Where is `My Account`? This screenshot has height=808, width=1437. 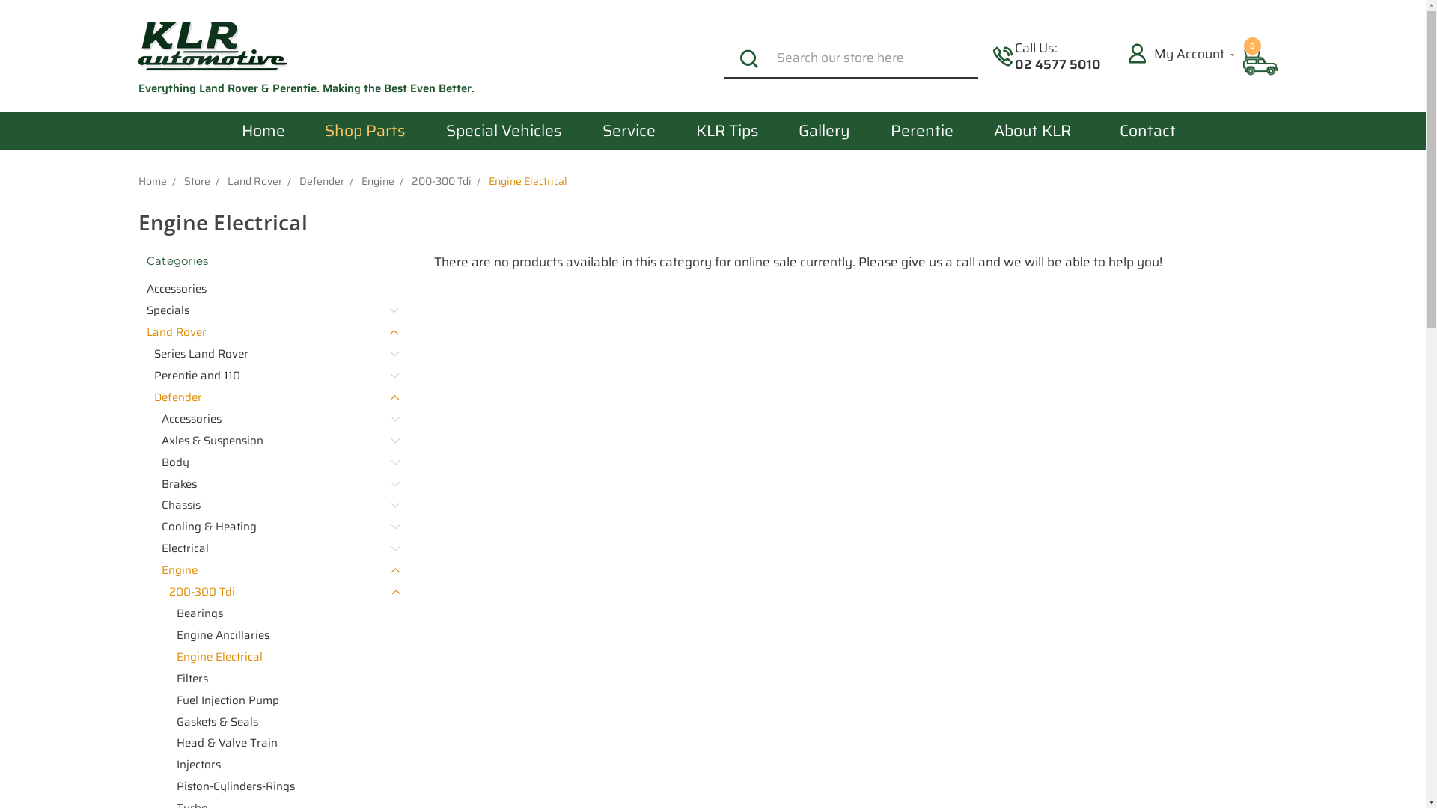
My Account is located at coordinates (1181, 55).